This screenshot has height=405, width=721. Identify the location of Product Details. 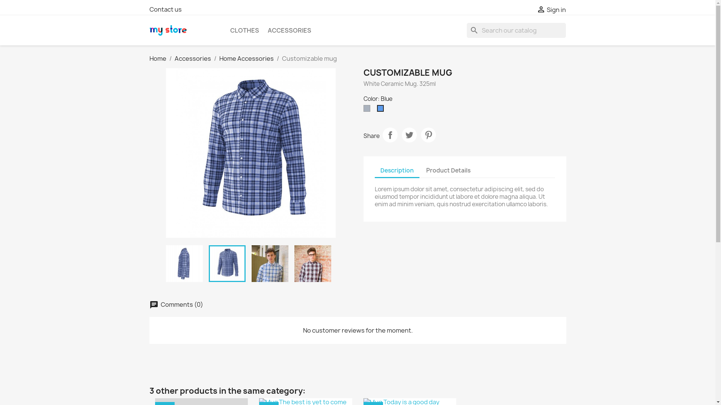
(448, 170).